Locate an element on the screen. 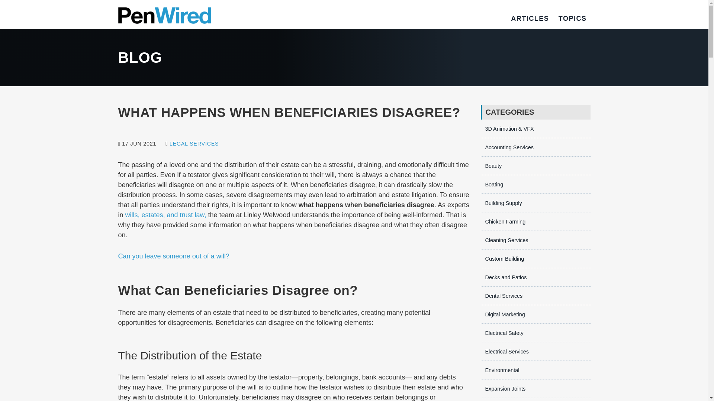  LEGAL SERVICES is located at coordinates (194, 144).